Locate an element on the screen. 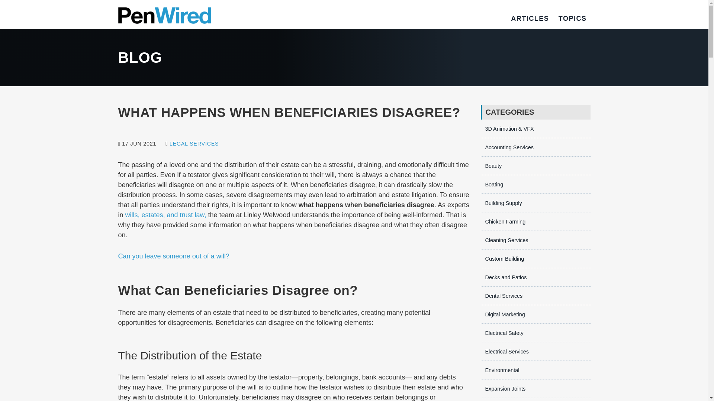  LEGAL SERVICES is located at coordinates (194, 144).